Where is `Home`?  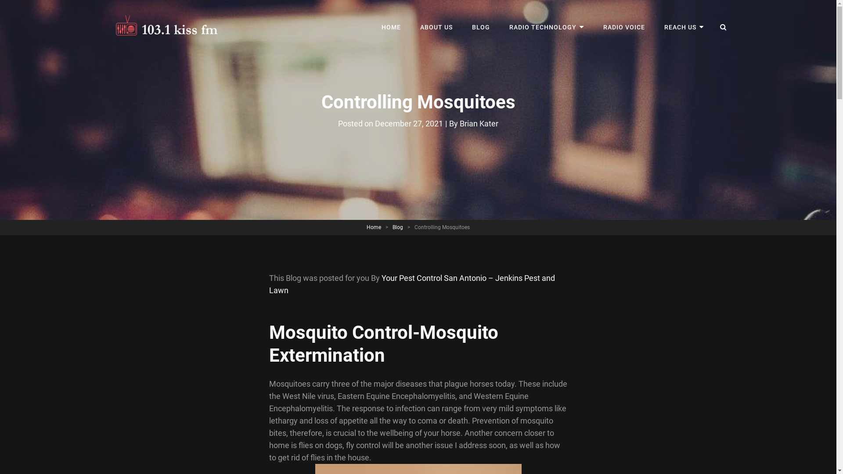
Home is located at coordinates (374, 227).